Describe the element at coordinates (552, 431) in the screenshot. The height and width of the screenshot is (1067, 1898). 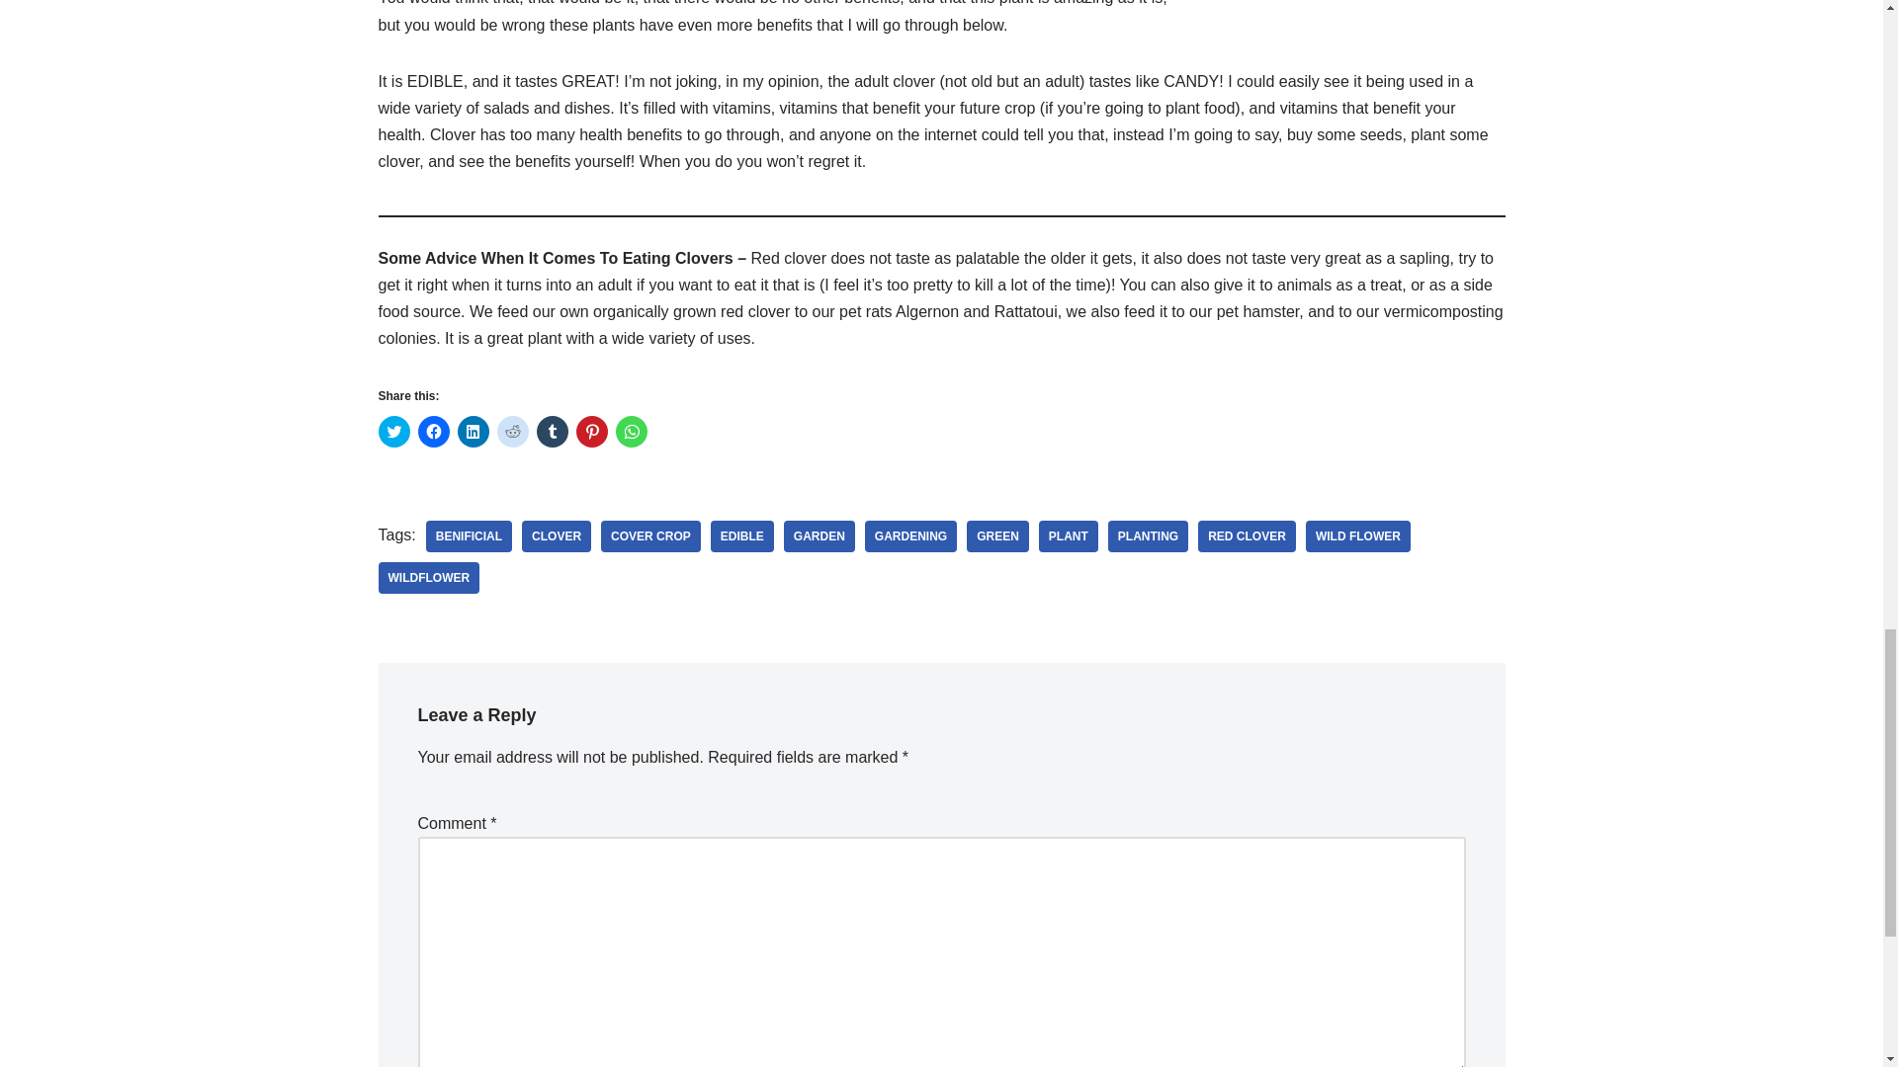
I see `Click to share on Tumblr` at that location.